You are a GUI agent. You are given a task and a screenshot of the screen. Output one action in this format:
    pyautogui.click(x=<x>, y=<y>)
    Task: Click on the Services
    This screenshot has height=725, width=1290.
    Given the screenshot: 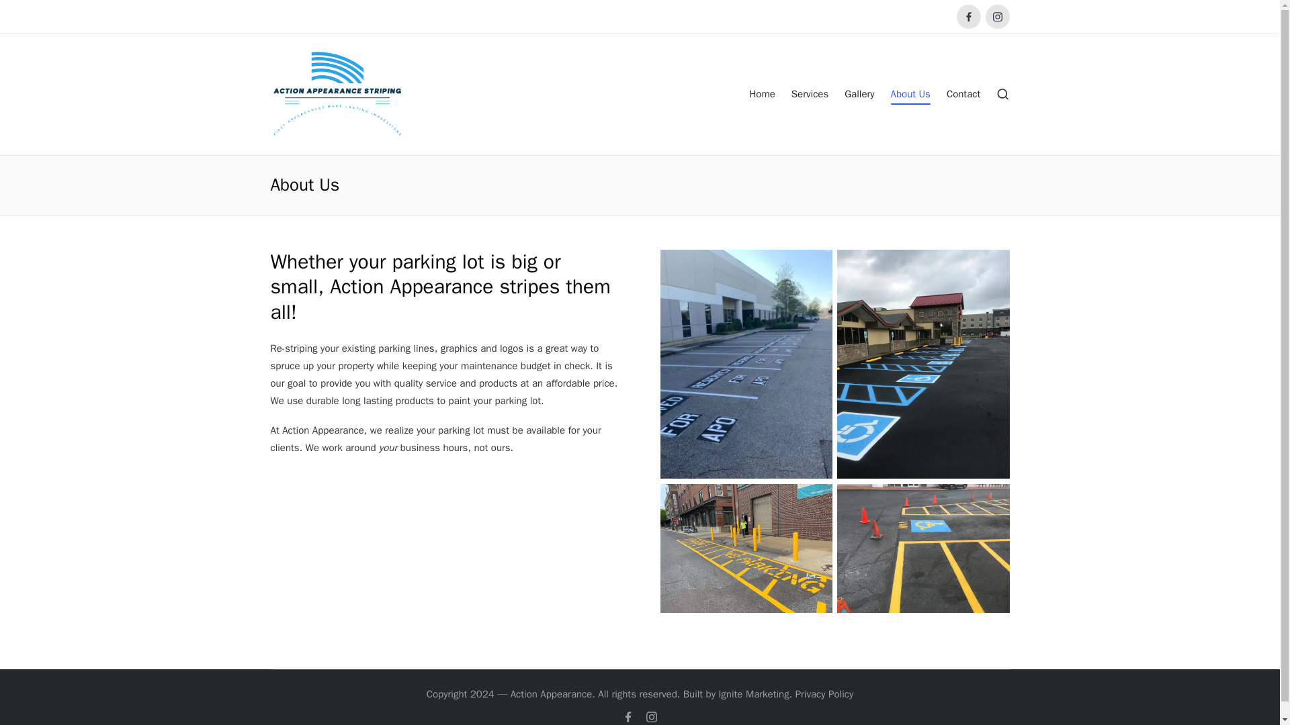 What is the action you would take?
    pyautogui.click(x=810, y=94)
    